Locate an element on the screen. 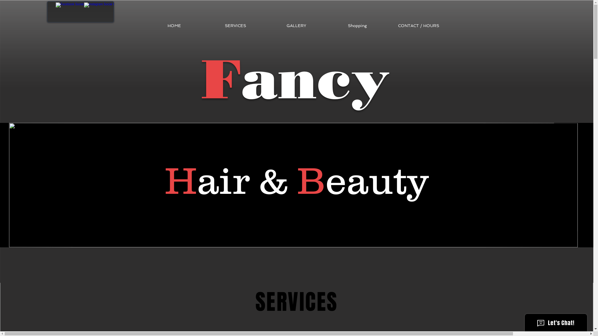 This screenshot has height=336, width=598. CONTACT / HOURS is located at coordinates (419, 26).